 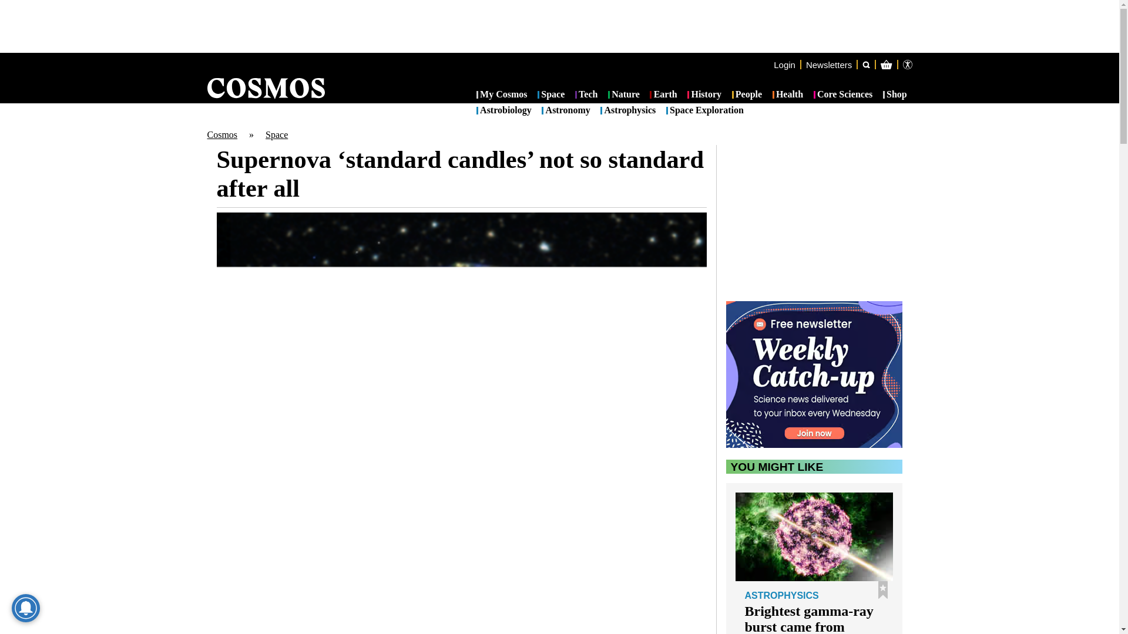 I want to click on Newsletters, so click(x=828, y=64).